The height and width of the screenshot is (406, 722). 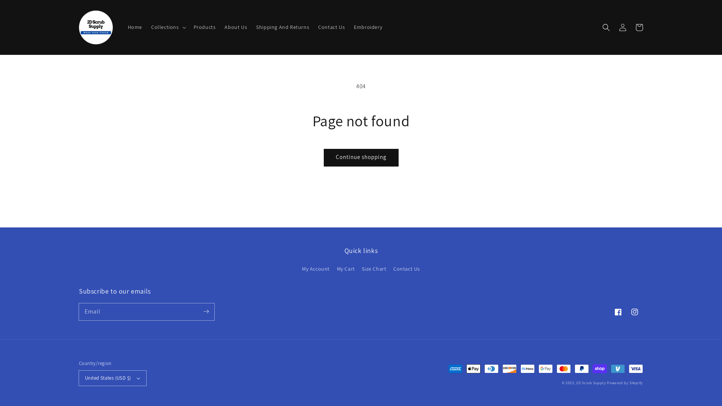 I want to click on Contact Us, so click(x=332, y=27).